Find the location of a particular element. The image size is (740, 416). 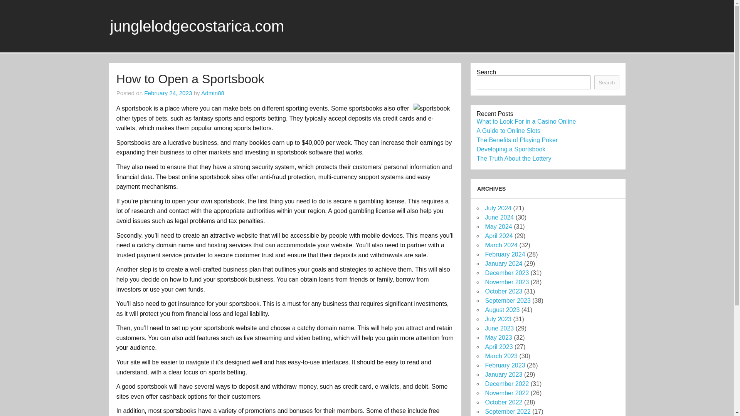

junglelodgecostarica.com is located at coordinates (197, 26).